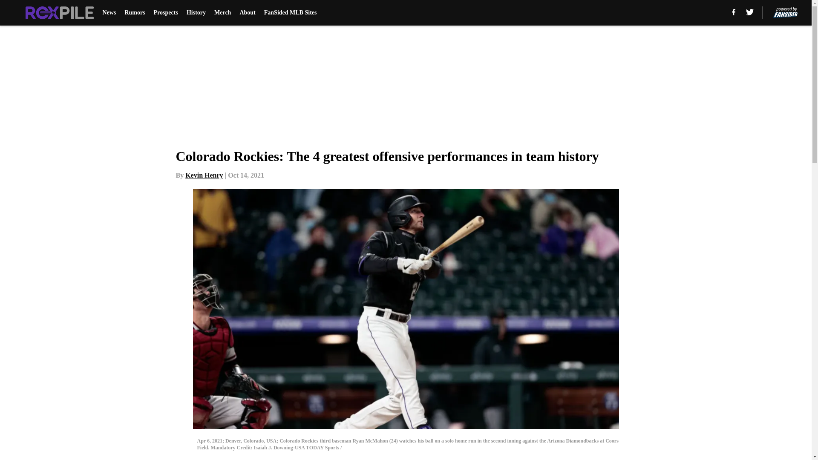 The height and width of the screenshot is (460, 818). I want to click on Merch, so click(222, 13).